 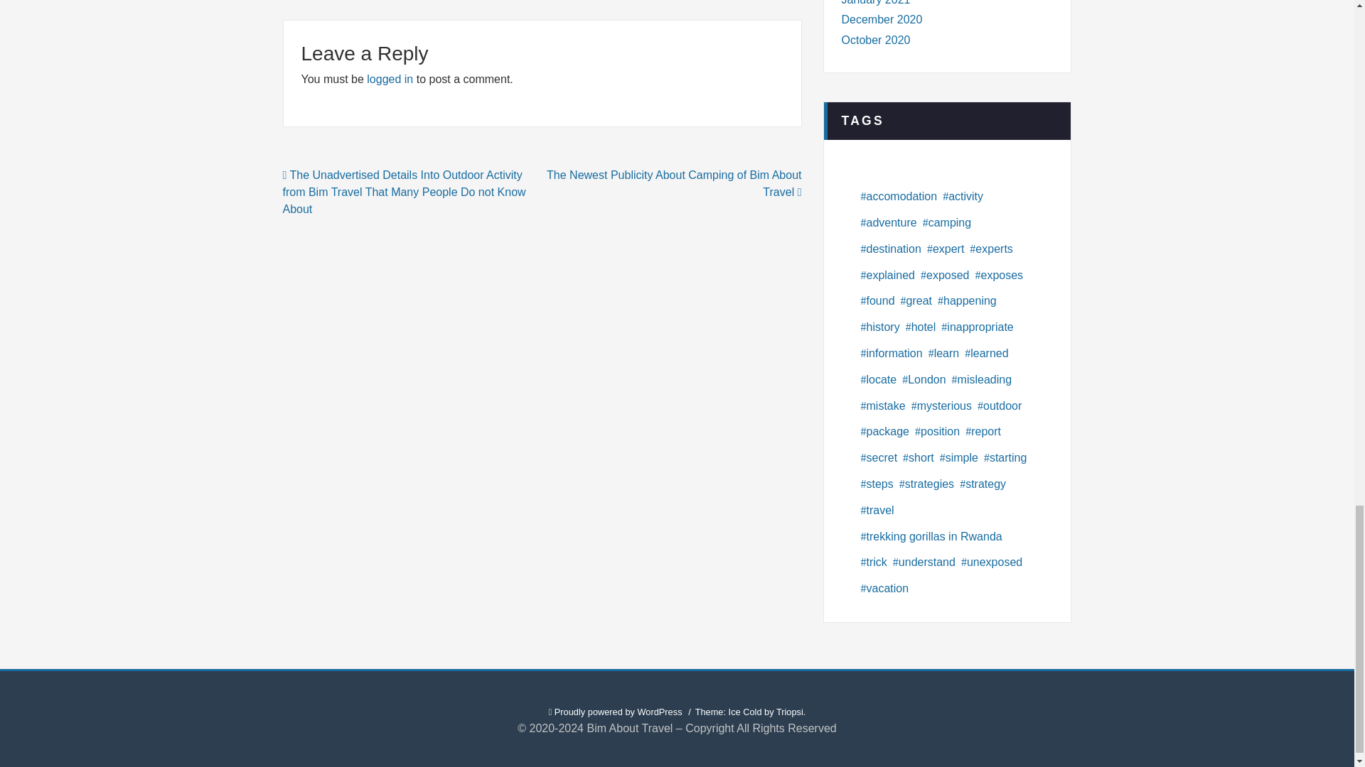 I want to click on The Newest Publicity About Camping of Bim About Travel, so click(x=674, y=183).